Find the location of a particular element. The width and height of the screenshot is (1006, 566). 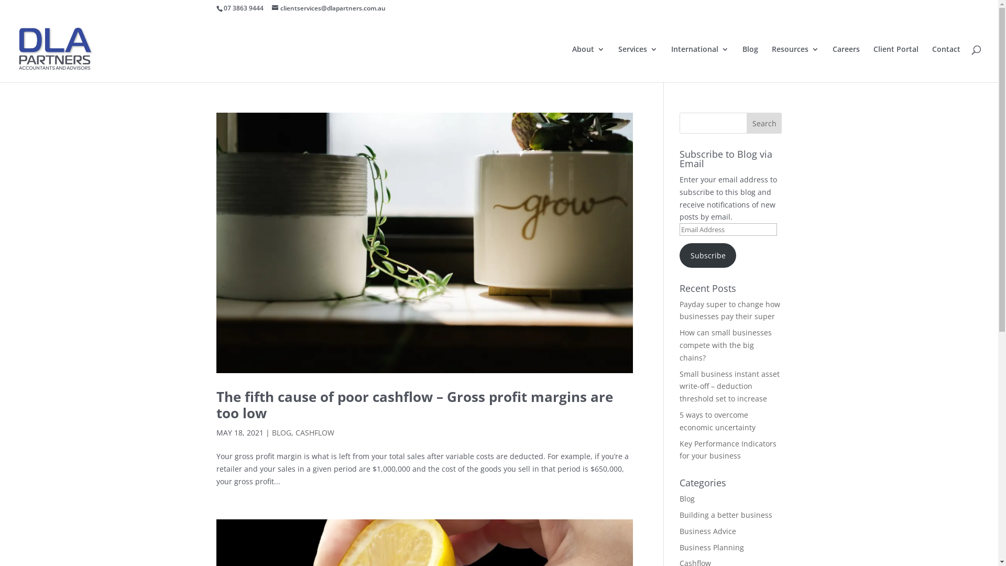

Subscribe is located at coordinates (708, 255).